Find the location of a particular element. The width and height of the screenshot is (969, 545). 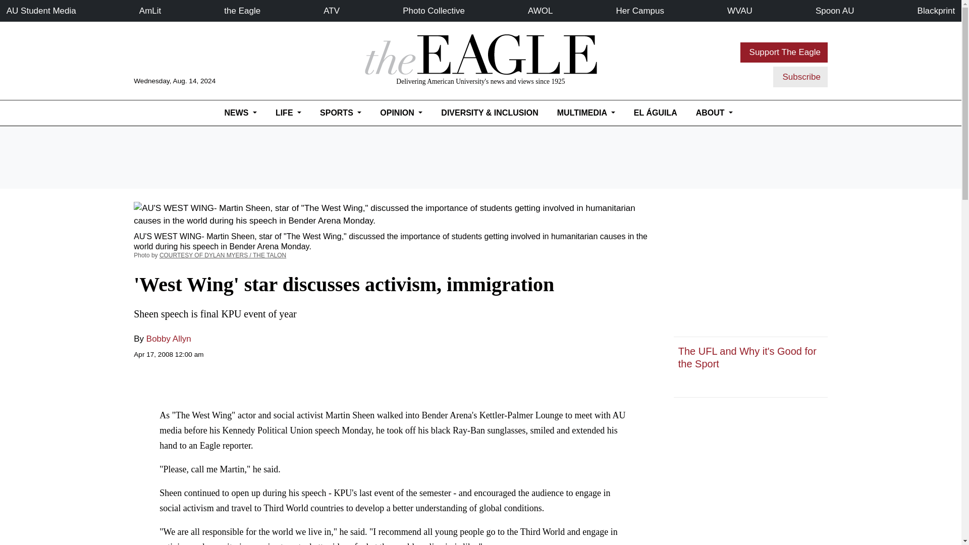

NEWS is located at coordinates (240, 113).